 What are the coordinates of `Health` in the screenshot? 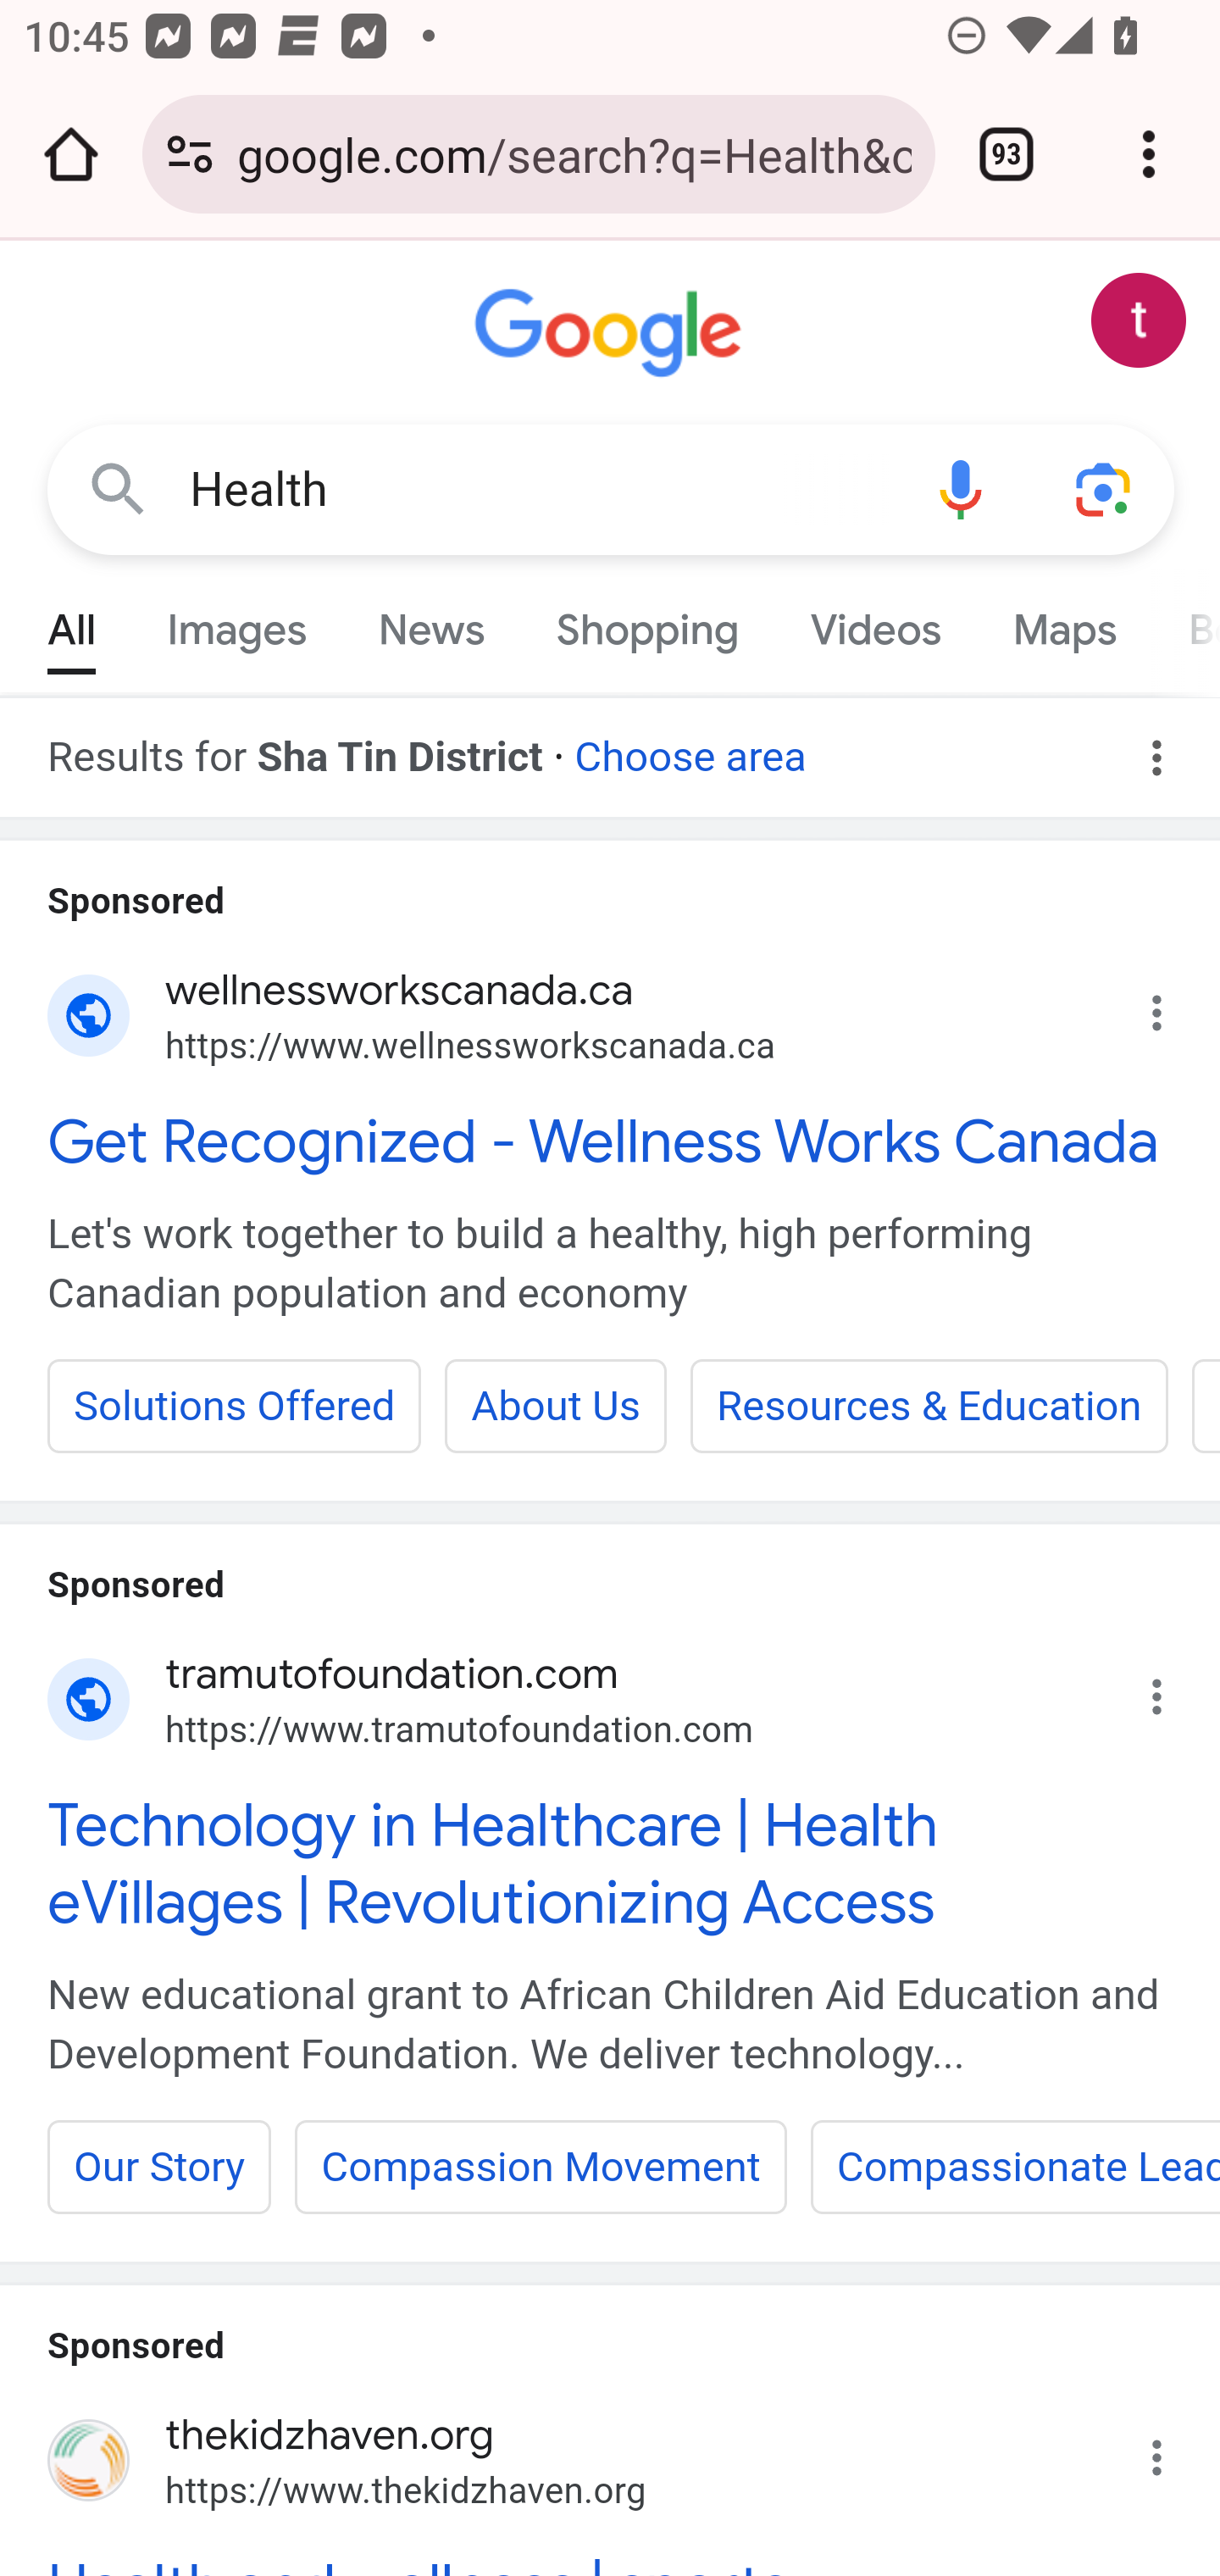 It's located at (539, 490).